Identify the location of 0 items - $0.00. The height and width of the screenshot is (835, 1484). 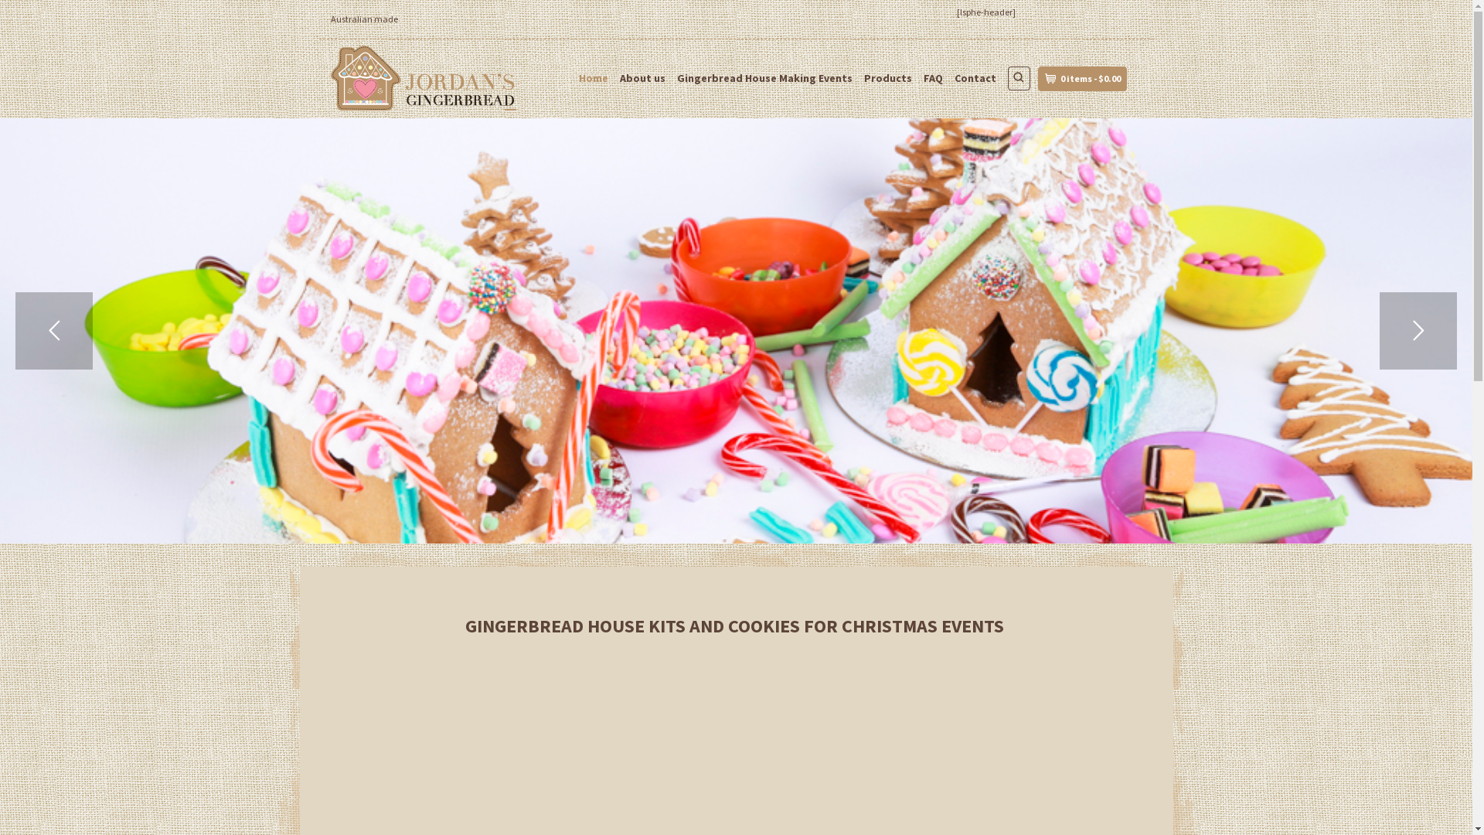
(1082, 79).